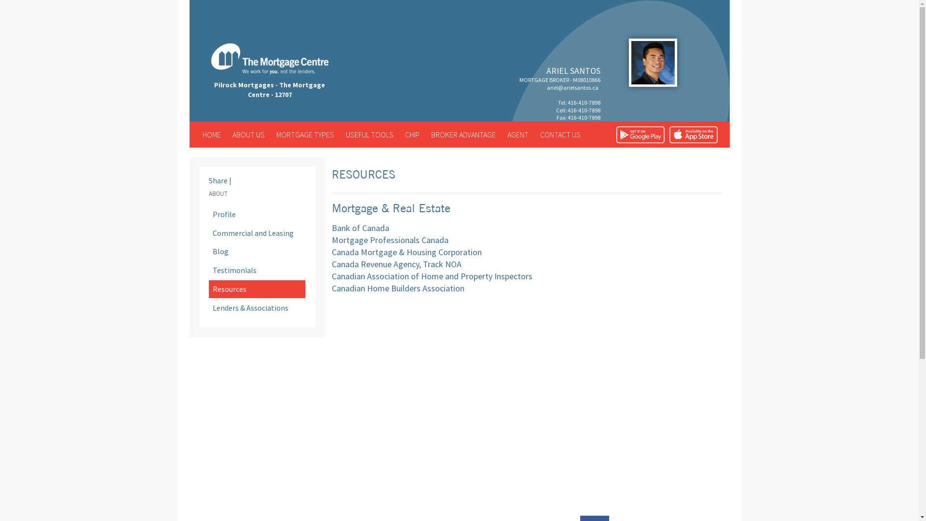 The width and height of the screenshot is (926, 521). Describe the element at coordinates (257, 308) in the screenshot. I see `Lenders & Associations` at that location.